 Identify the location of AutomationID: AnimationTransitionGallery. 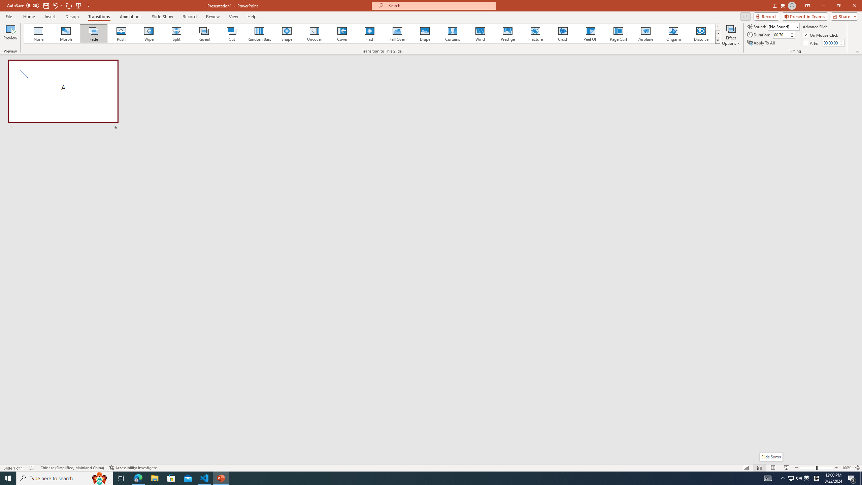
(372, 34).